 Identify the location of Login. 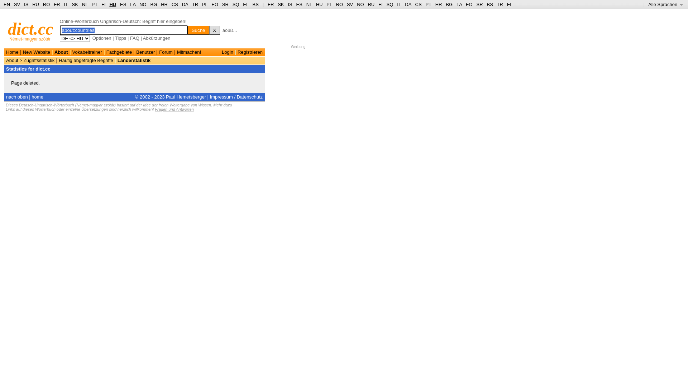
(228, 52).